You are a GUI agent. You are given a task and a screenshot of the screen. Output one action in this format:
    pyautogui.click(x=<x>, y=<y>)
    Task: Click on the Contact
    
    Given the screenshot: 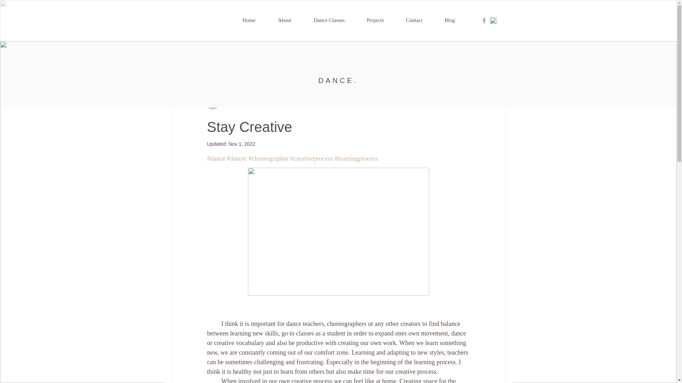 What is the action you would take?
    pyautogui.click(x=421, y=21)
    